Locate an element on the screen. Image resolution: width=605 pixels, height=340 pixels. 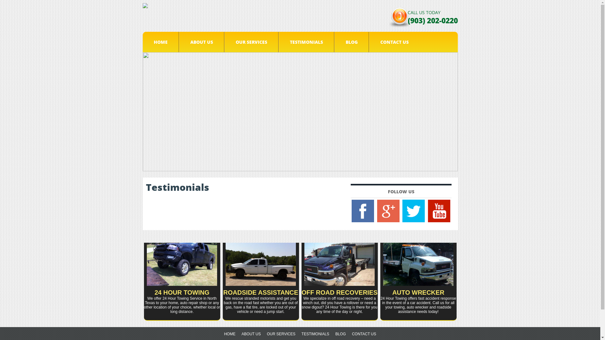
OUR SERVICES is located at coordinates (251, 42).